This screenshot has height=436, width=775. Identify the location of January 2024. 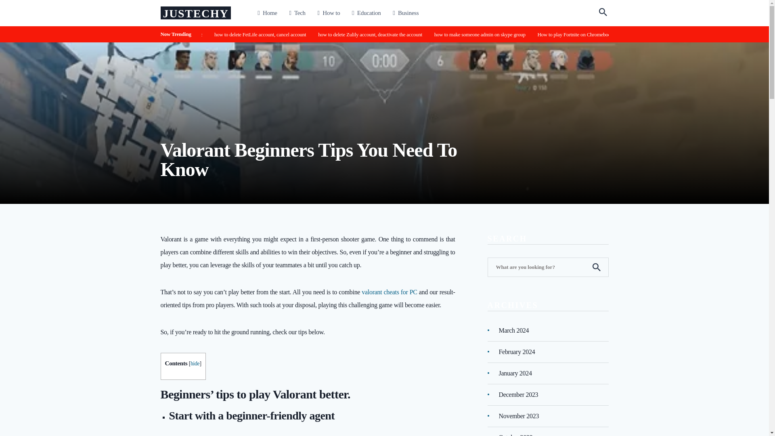
(515, 373).